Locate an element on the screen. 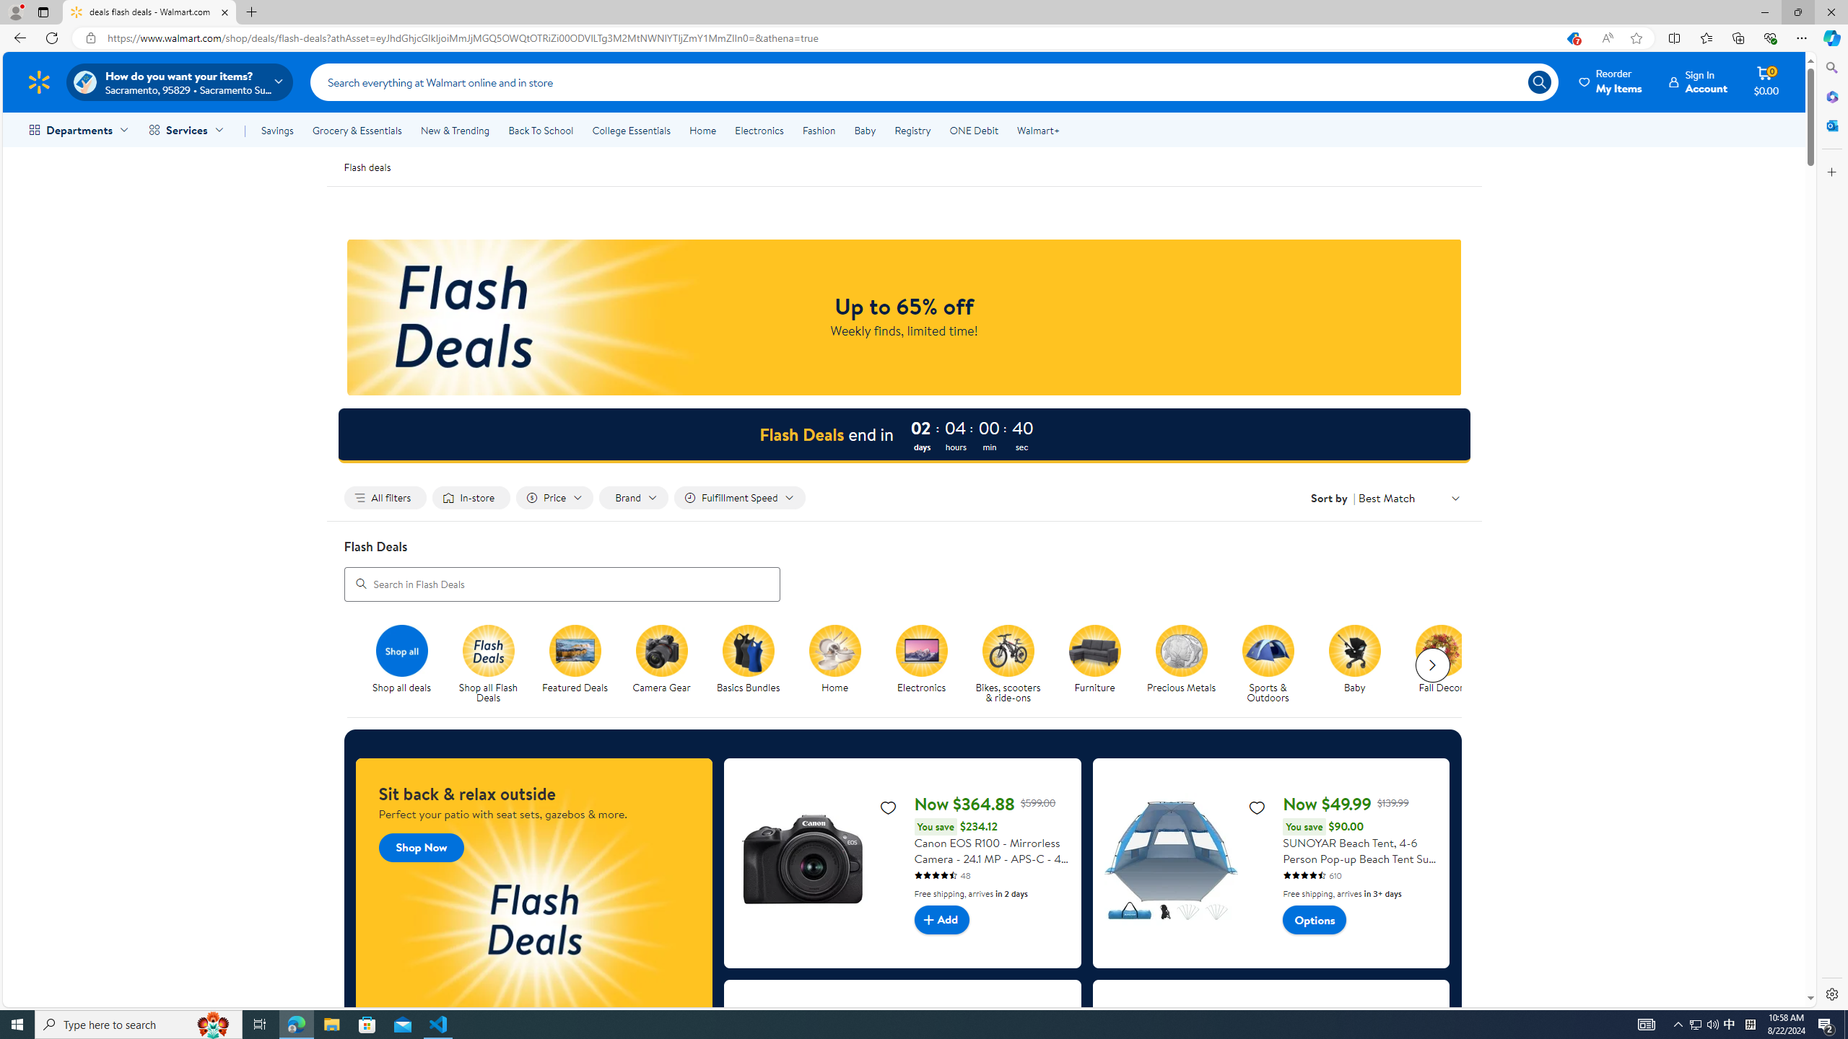 The image size is (1848, 1039). Basics Bundles is located at coordinates (754, 665).